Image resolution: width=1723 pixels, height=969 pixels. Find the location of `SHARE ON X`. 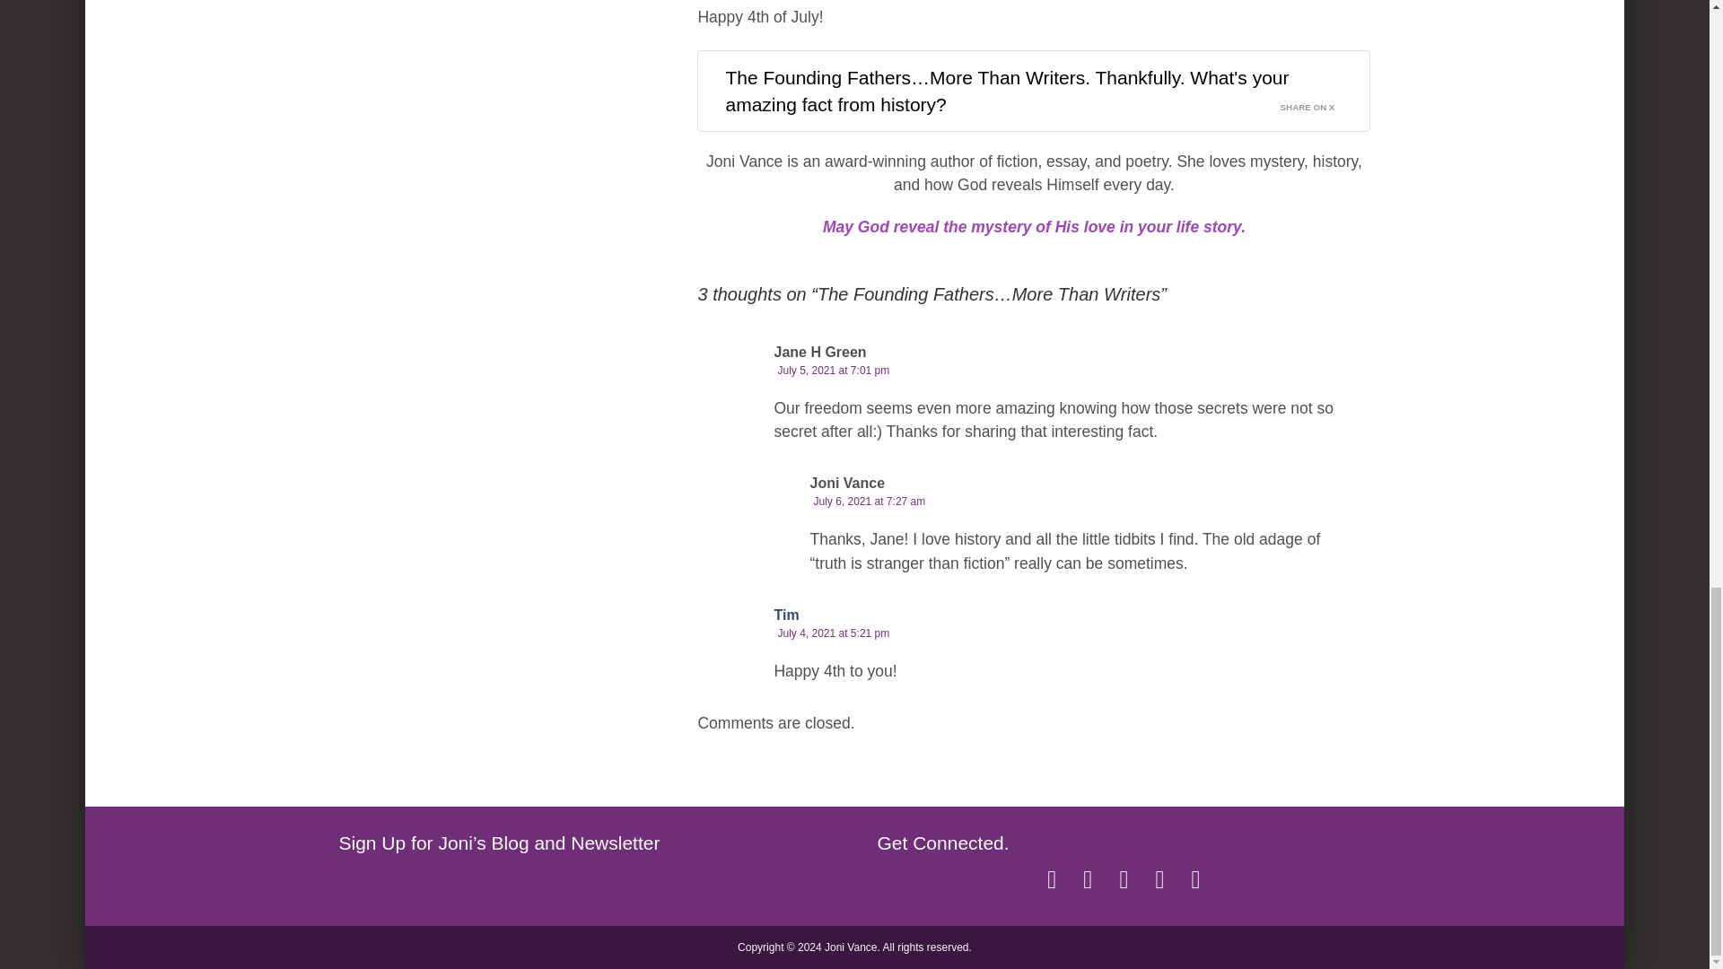

SHARE ON X is located at coordinates (1318, 102).